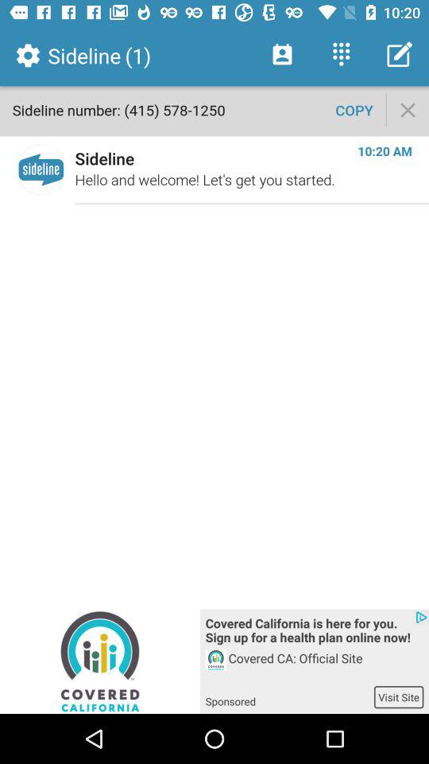 Image resolution: width=429 pixels, height=764 pixels. Describe the element at coordinates (289, 696) in the screenshot. I see `turn off the item next to visit site app` at that location.